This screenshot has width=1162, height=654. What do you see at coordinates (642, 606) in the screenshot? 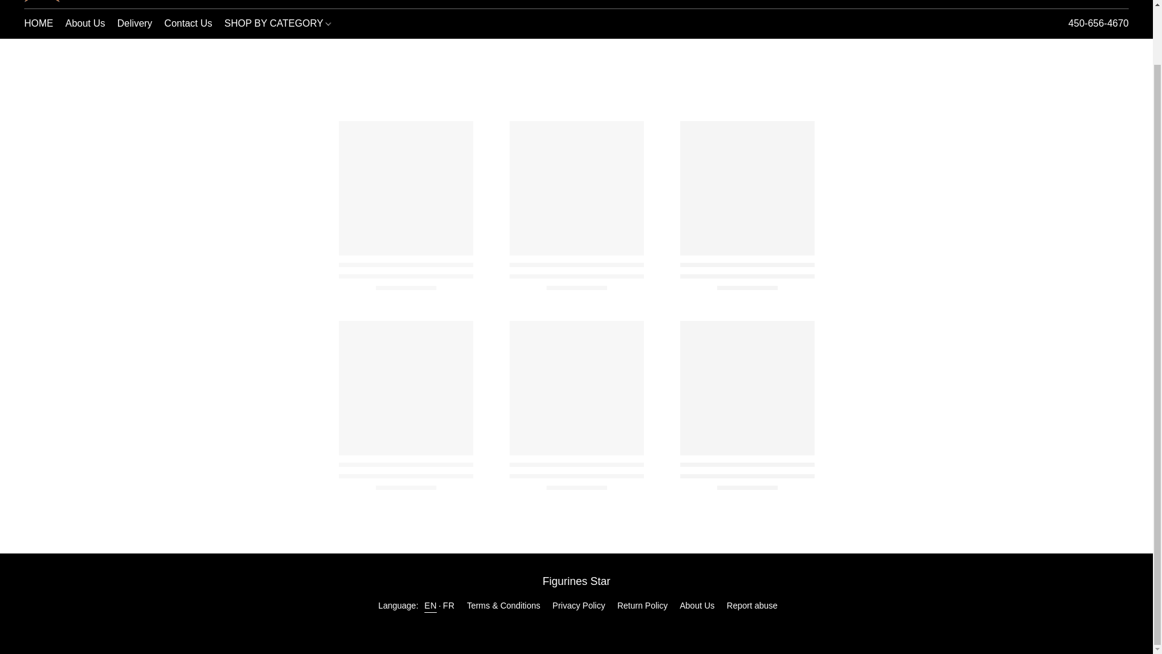
I see `Return Policy` at bounding box center [642, 606].